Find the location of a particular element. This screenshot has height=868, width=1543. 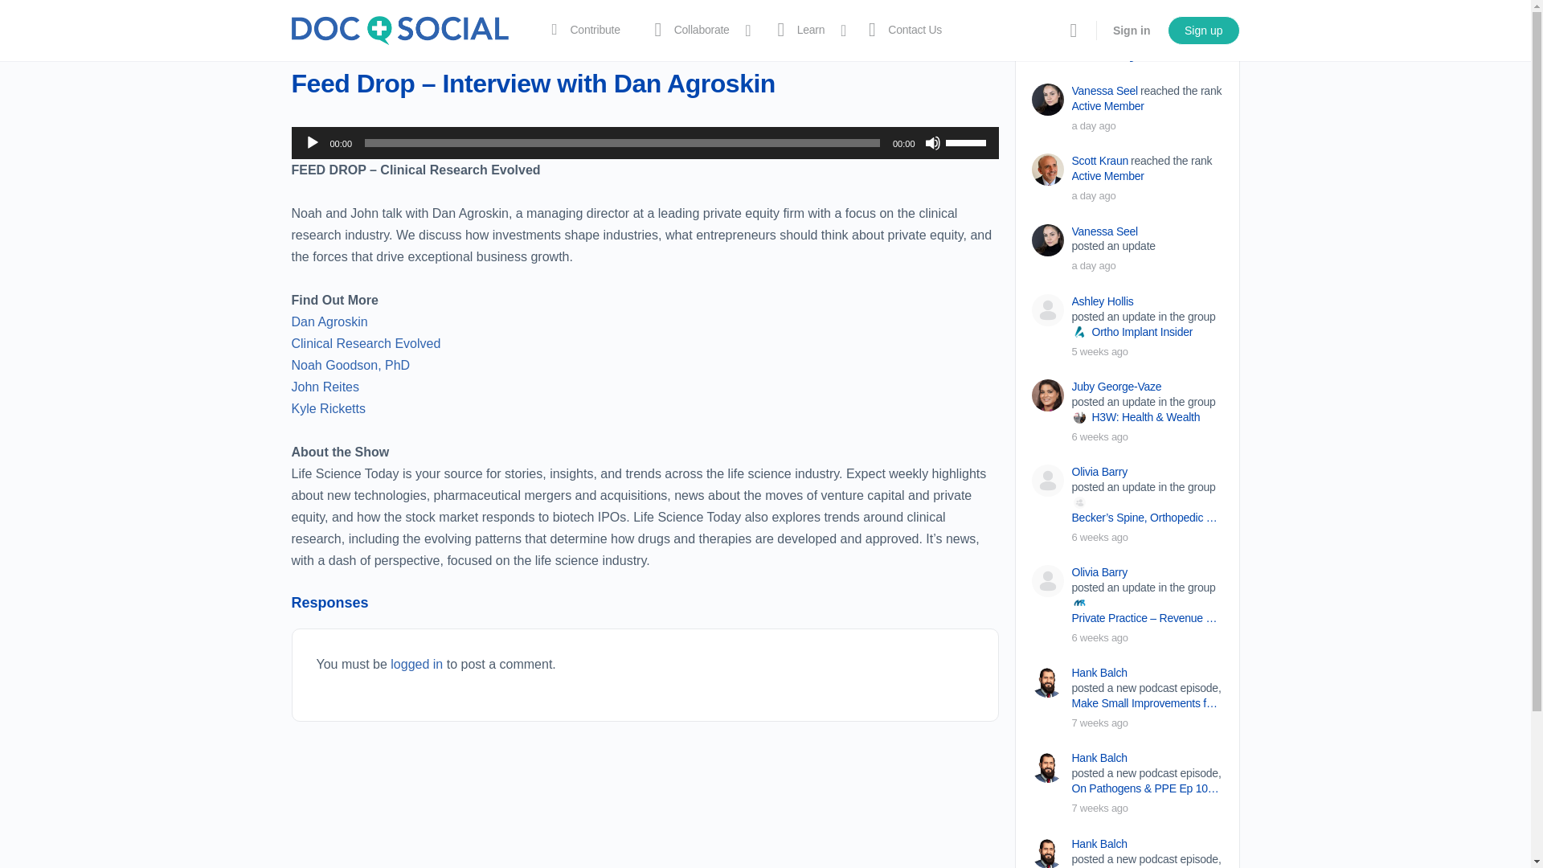

Dan Agroskin is located at coordinates (329, 321).